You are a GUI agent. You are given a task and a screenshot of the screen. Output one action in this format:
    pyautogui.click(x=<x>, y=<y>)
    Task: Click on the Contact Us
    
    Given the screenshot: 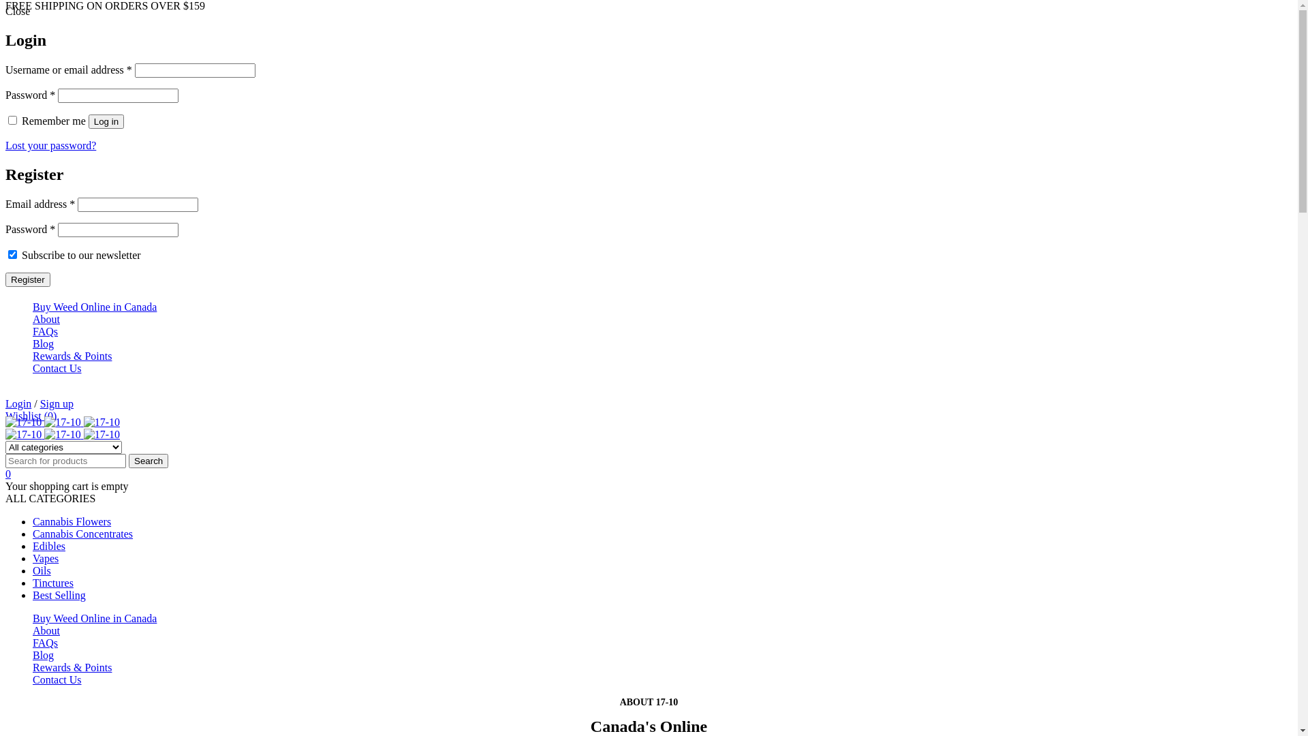 What is the action you would take?
    pyautogui.click(x=57, y=680)
    